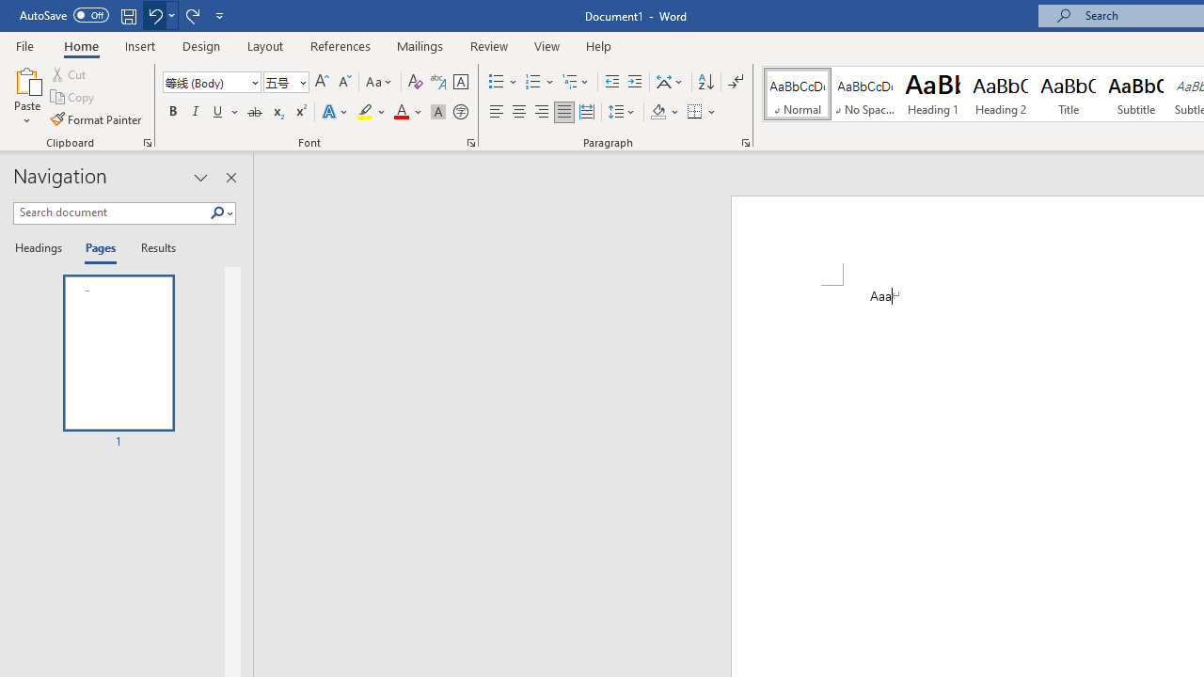 Image resolution: width=1204 pixels, height=677 pixels. Describe the element at coordinates (745, 143) in the screenshot. I see `Paragraph...` at that location.